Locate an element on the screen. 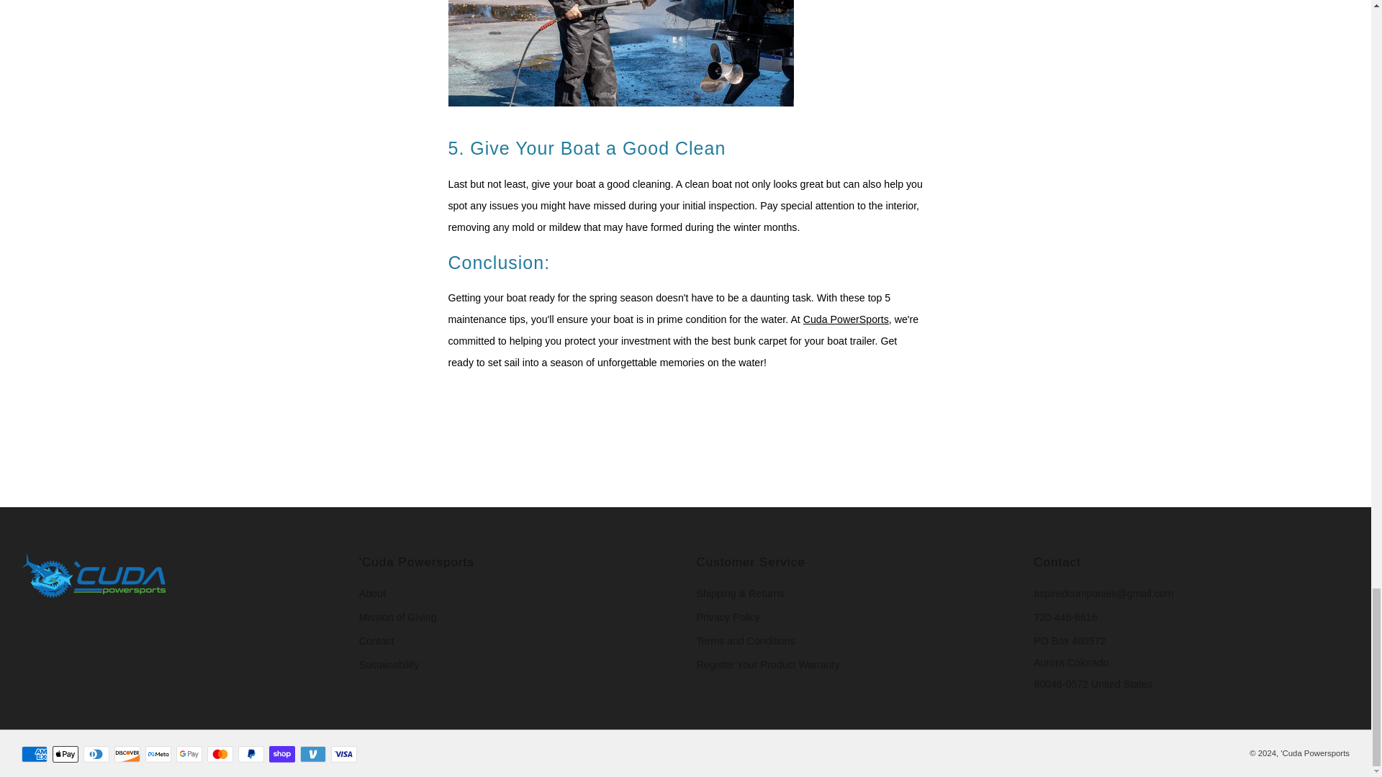 This screenshot has height=777, width=1382. PayPal is located at coordinates (250, 754).